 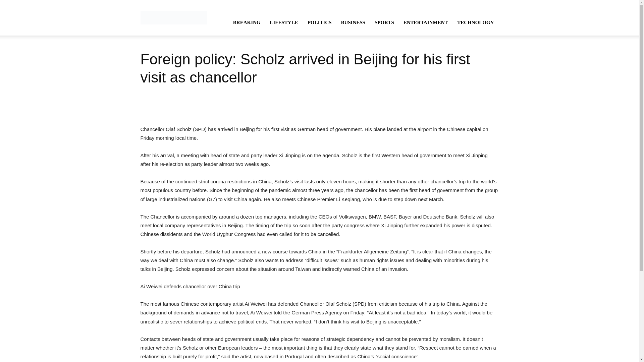 I want to click on SPORTS, so click(x=384, y=22).